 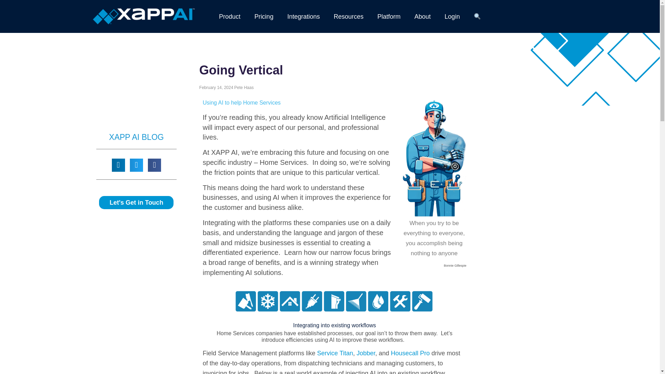 I want to click on Login, so click(x=452, y=16).